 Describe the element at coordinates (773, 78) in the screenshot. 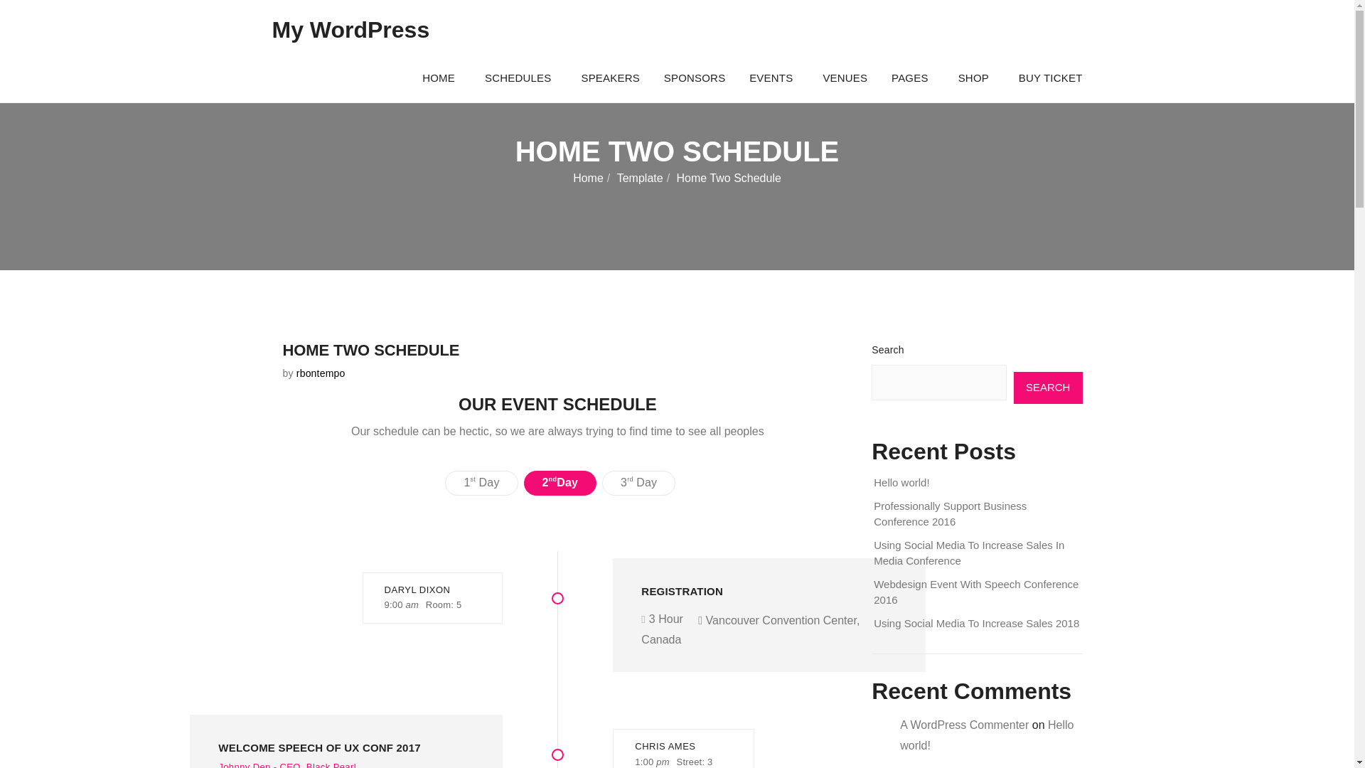

I see `EVENTS` at that location.